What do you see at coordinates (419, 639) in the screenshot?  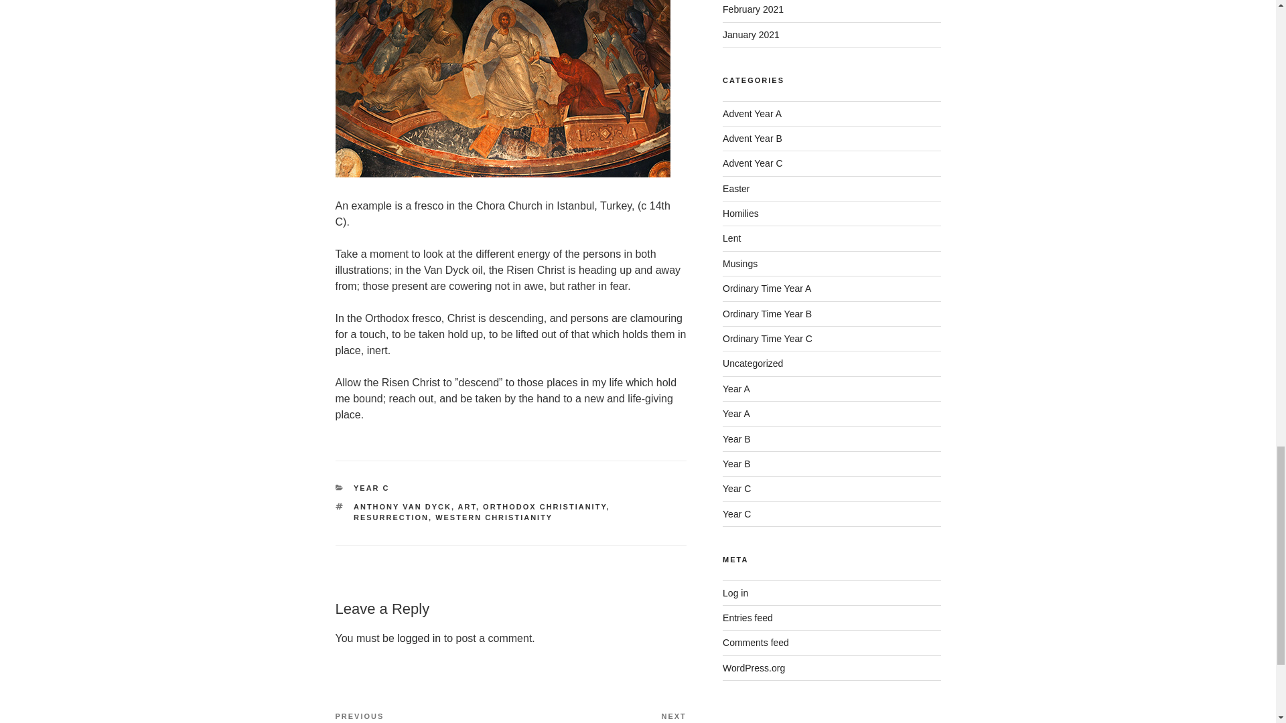 I see `RESURRECTION` at bounding box center [419, 639].